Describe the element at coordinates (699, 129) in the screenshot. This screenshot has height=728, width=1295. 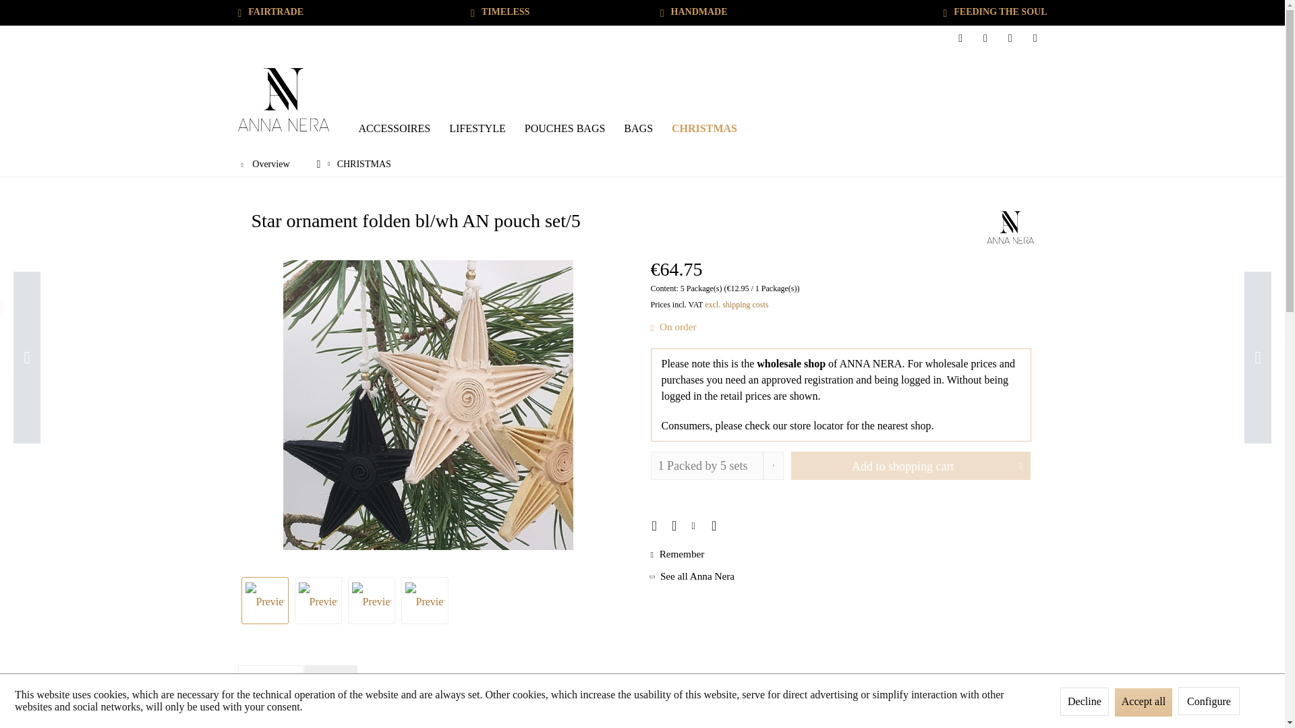
I see `ACCESSOIRESLIFESTYLEPOUCHES BAGSBAGSCHRISTMAS` at that location.